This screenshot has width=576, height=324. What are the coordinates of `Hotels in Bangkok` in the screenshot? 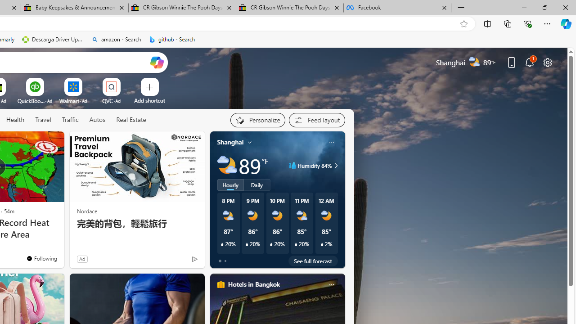 It's located at (254, 284).